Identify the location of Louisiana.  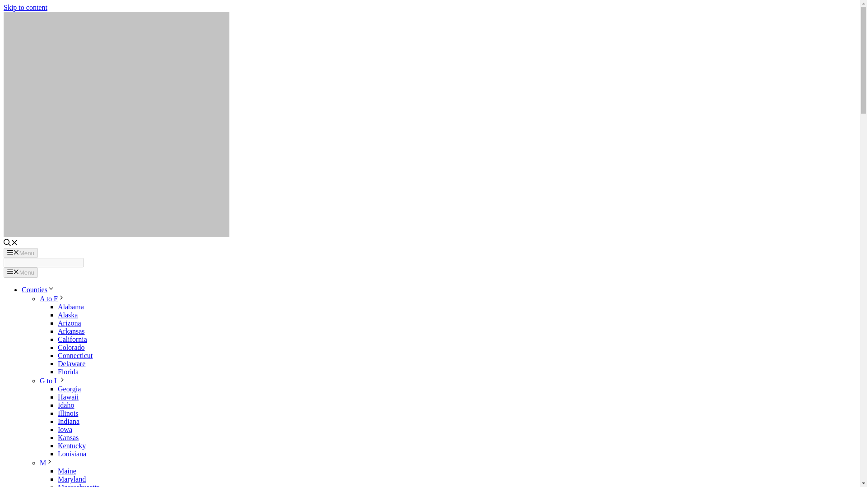
(72, 454).